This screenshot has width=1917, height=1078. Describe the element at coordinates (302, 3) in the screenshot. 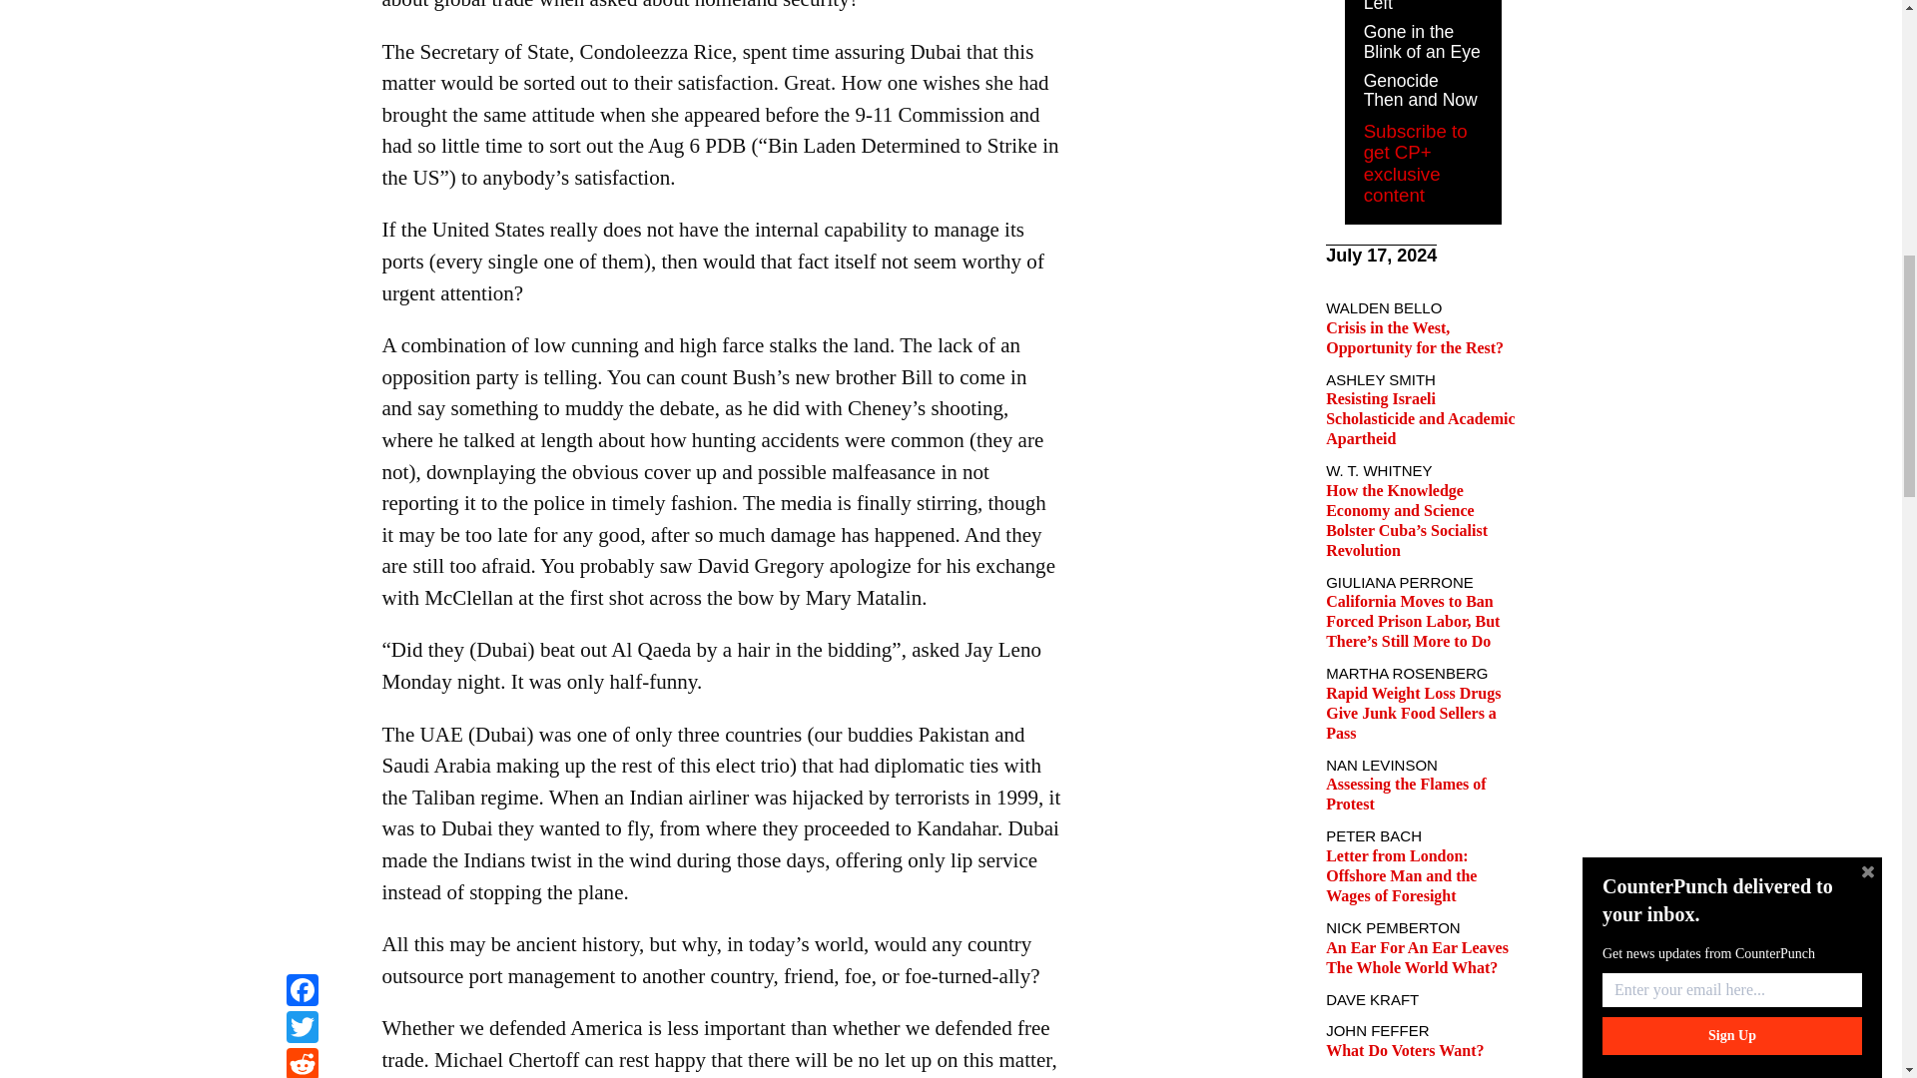

I see `Reddit` at that location.